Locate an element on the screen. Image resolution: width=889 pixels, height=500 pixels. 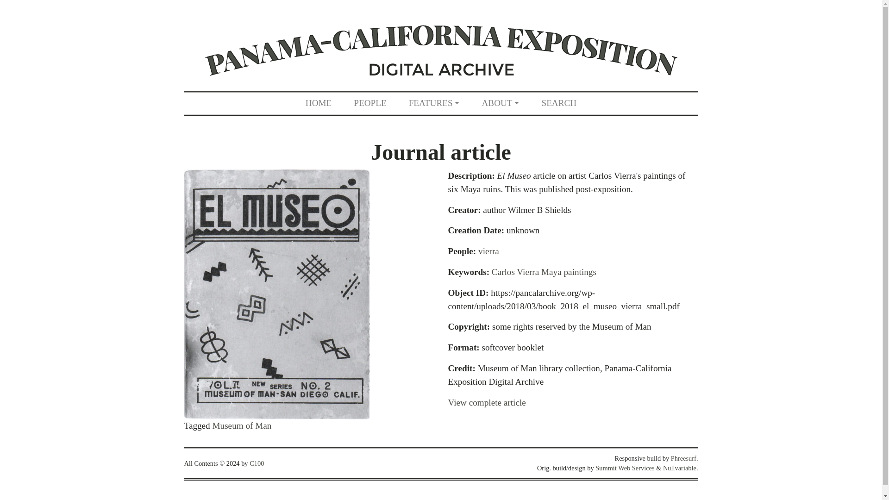
PEOPLE is located at coordinates (369, 103).